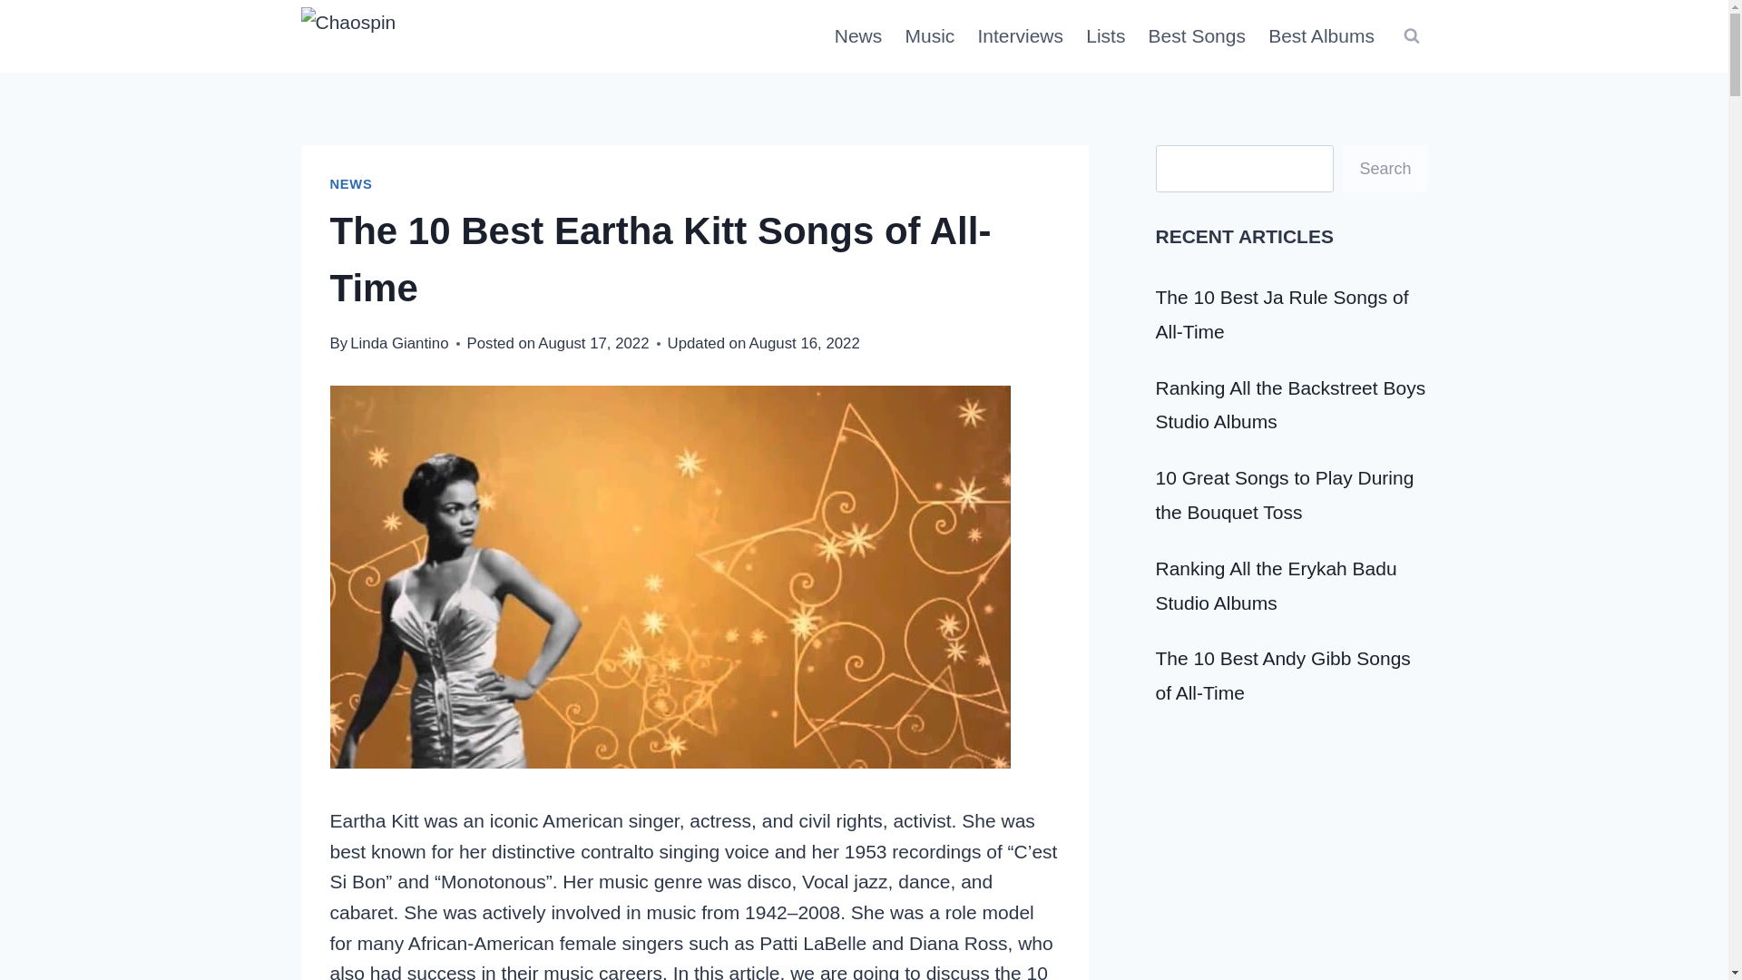 The image size is (1742, 980). I want to click on Best Songs, so click(1198, 36).